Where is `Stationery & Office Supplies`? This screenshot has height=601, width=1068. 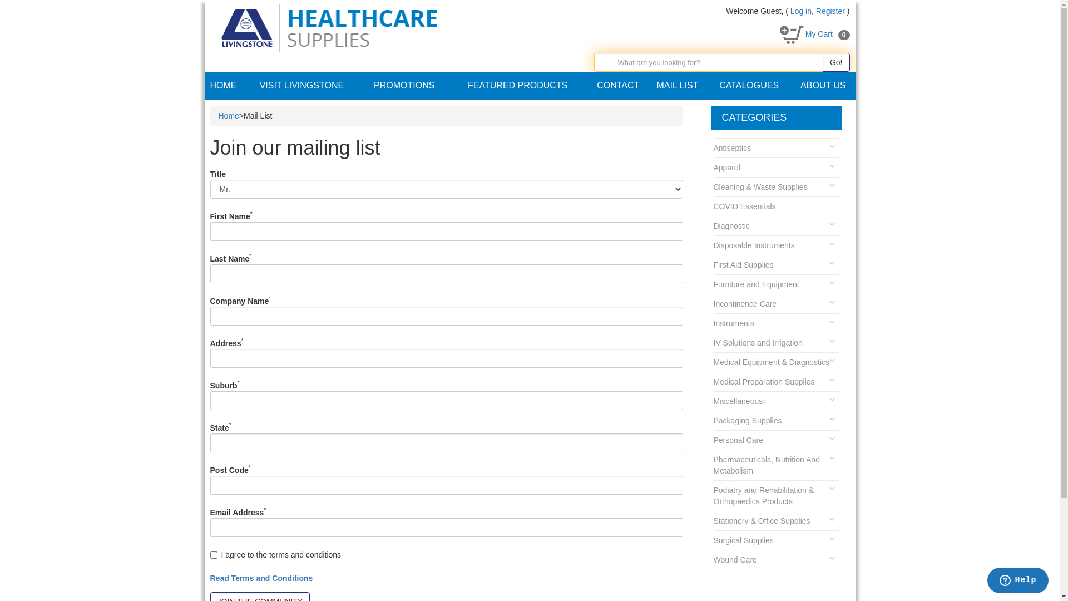 Stationery & Office Supplies is located at coordinates (775, 521).